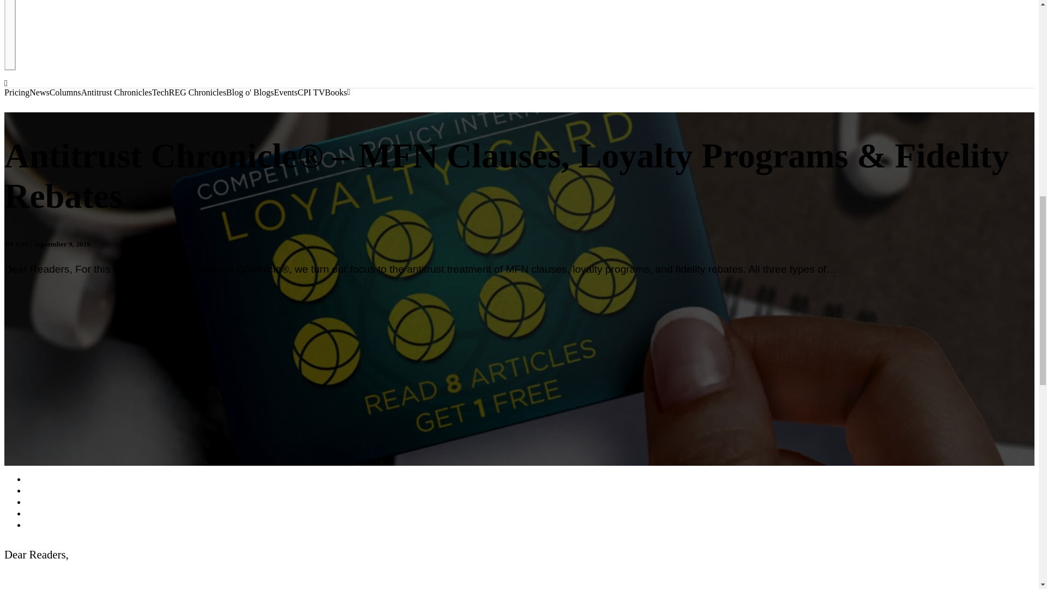  I want to click on Antitrust Chronicles, so click(116, 93).